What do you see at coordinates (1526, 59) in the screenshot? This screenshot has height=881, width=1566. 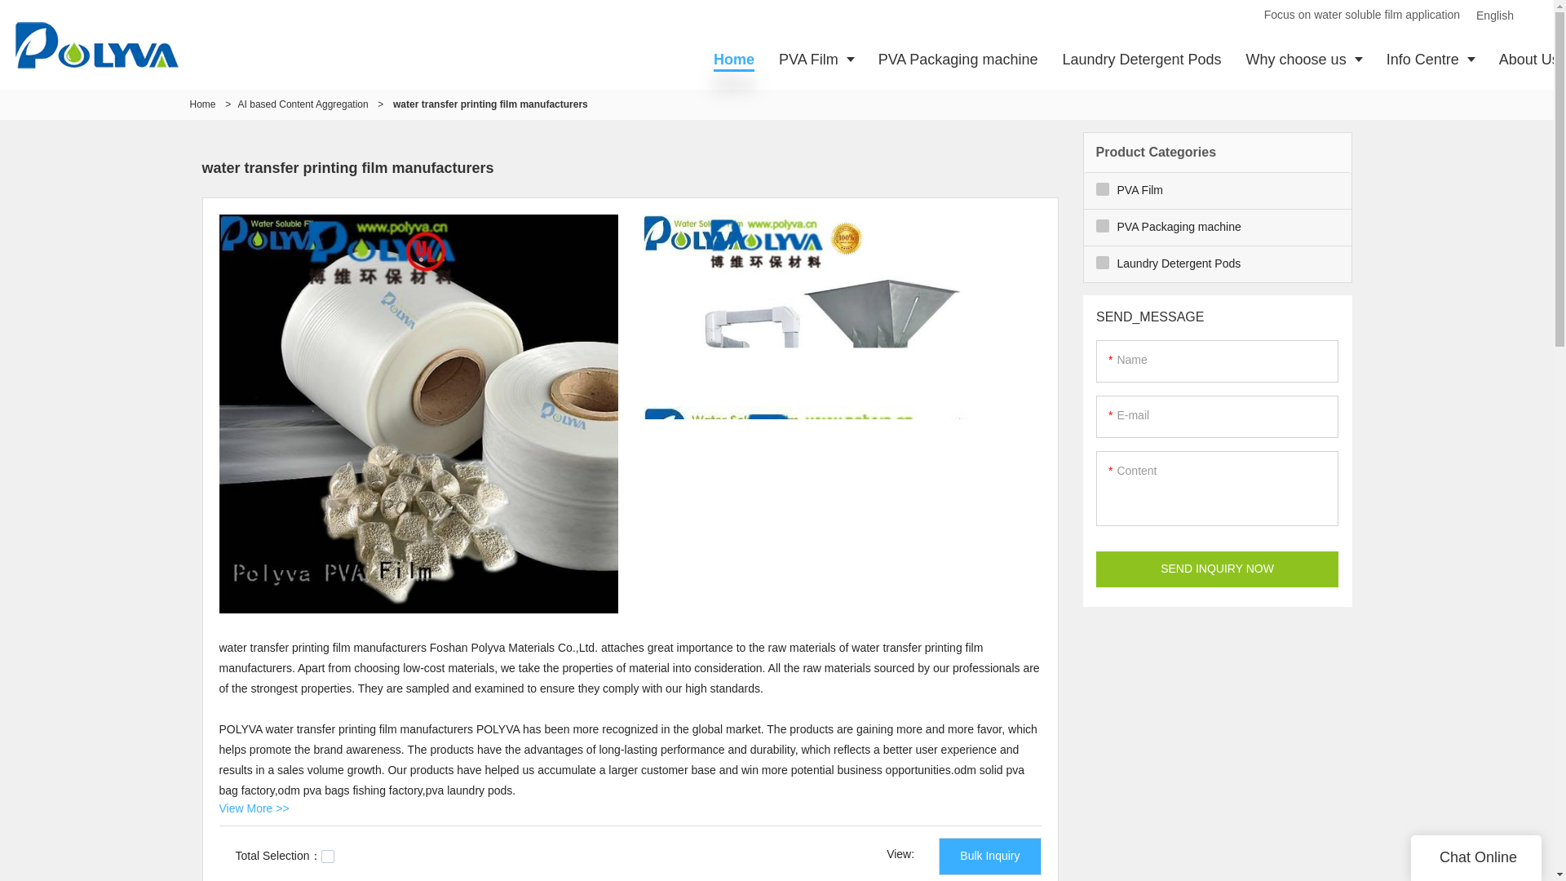 I see `About Us` at bounding box center [1526, 59].